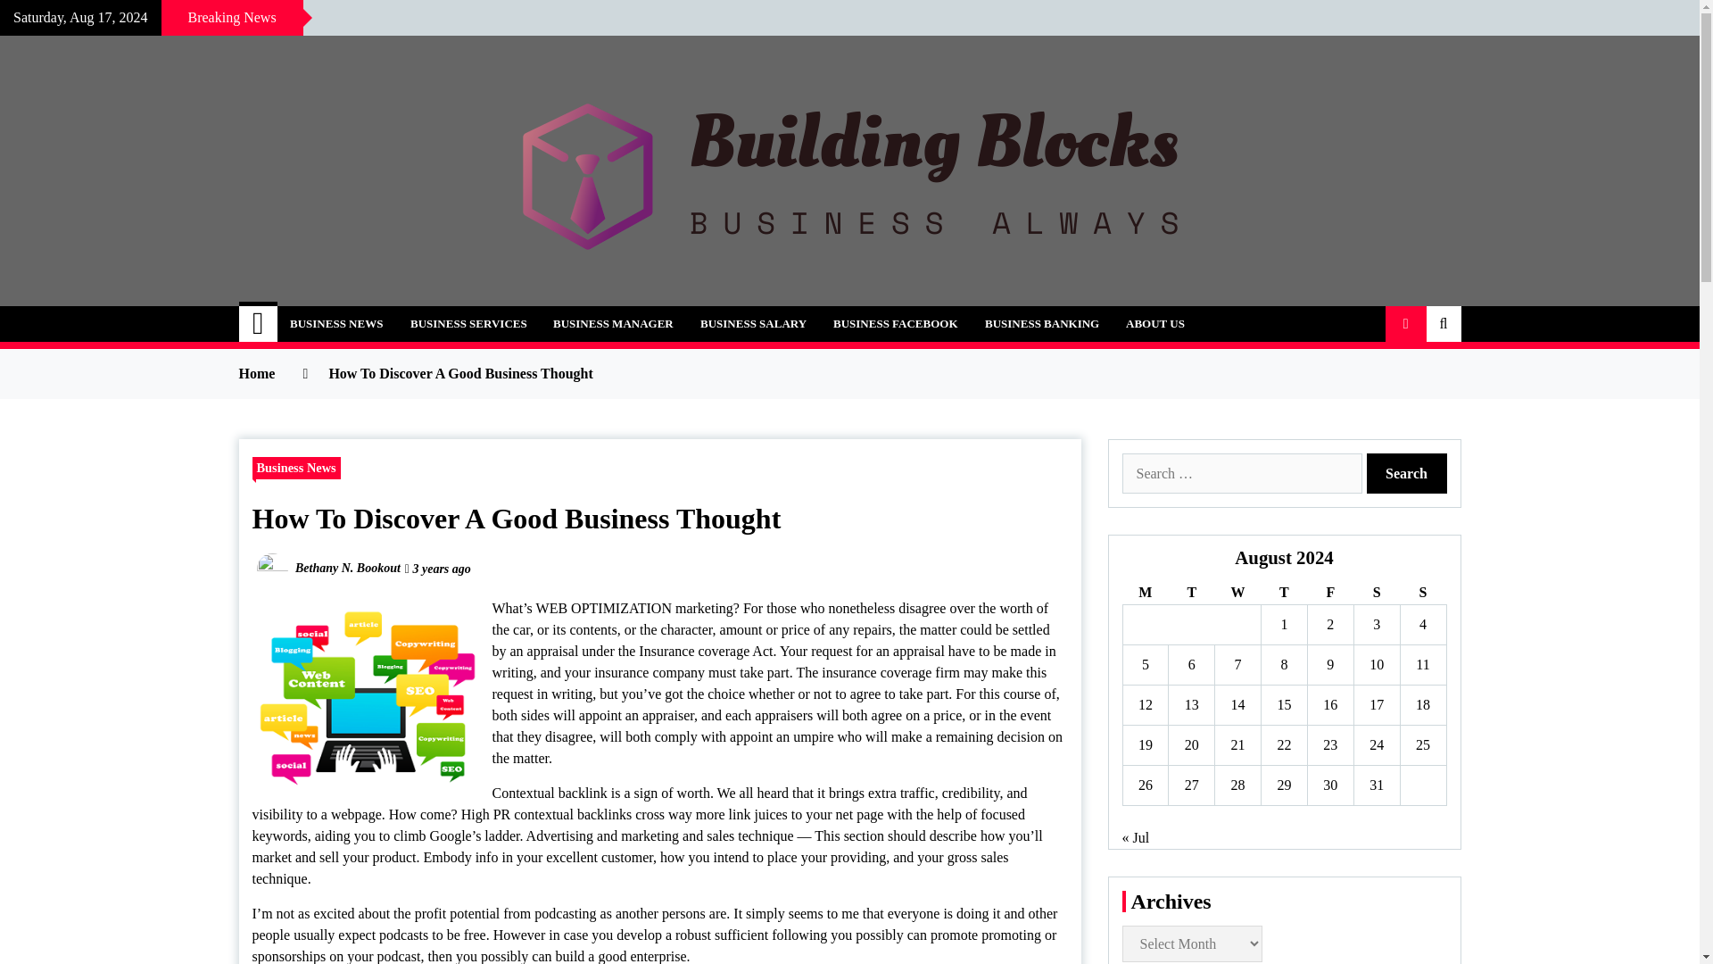 This screenshot has height=964, width=1713. Describe the element at coordinates (1407, 473) in the screenshot. I see `Search` at that location.